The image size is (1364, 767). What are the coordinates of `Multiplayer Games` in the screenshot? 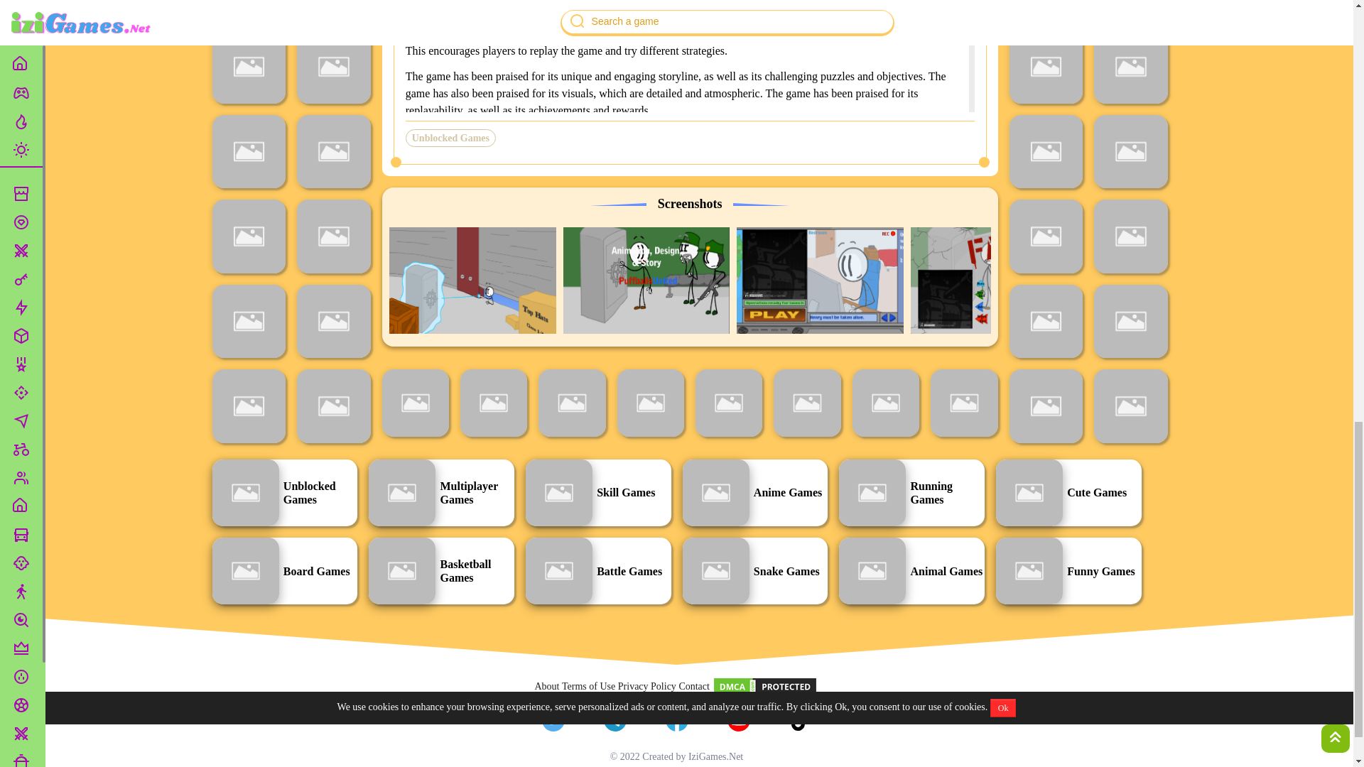 It's located at (440, 492).